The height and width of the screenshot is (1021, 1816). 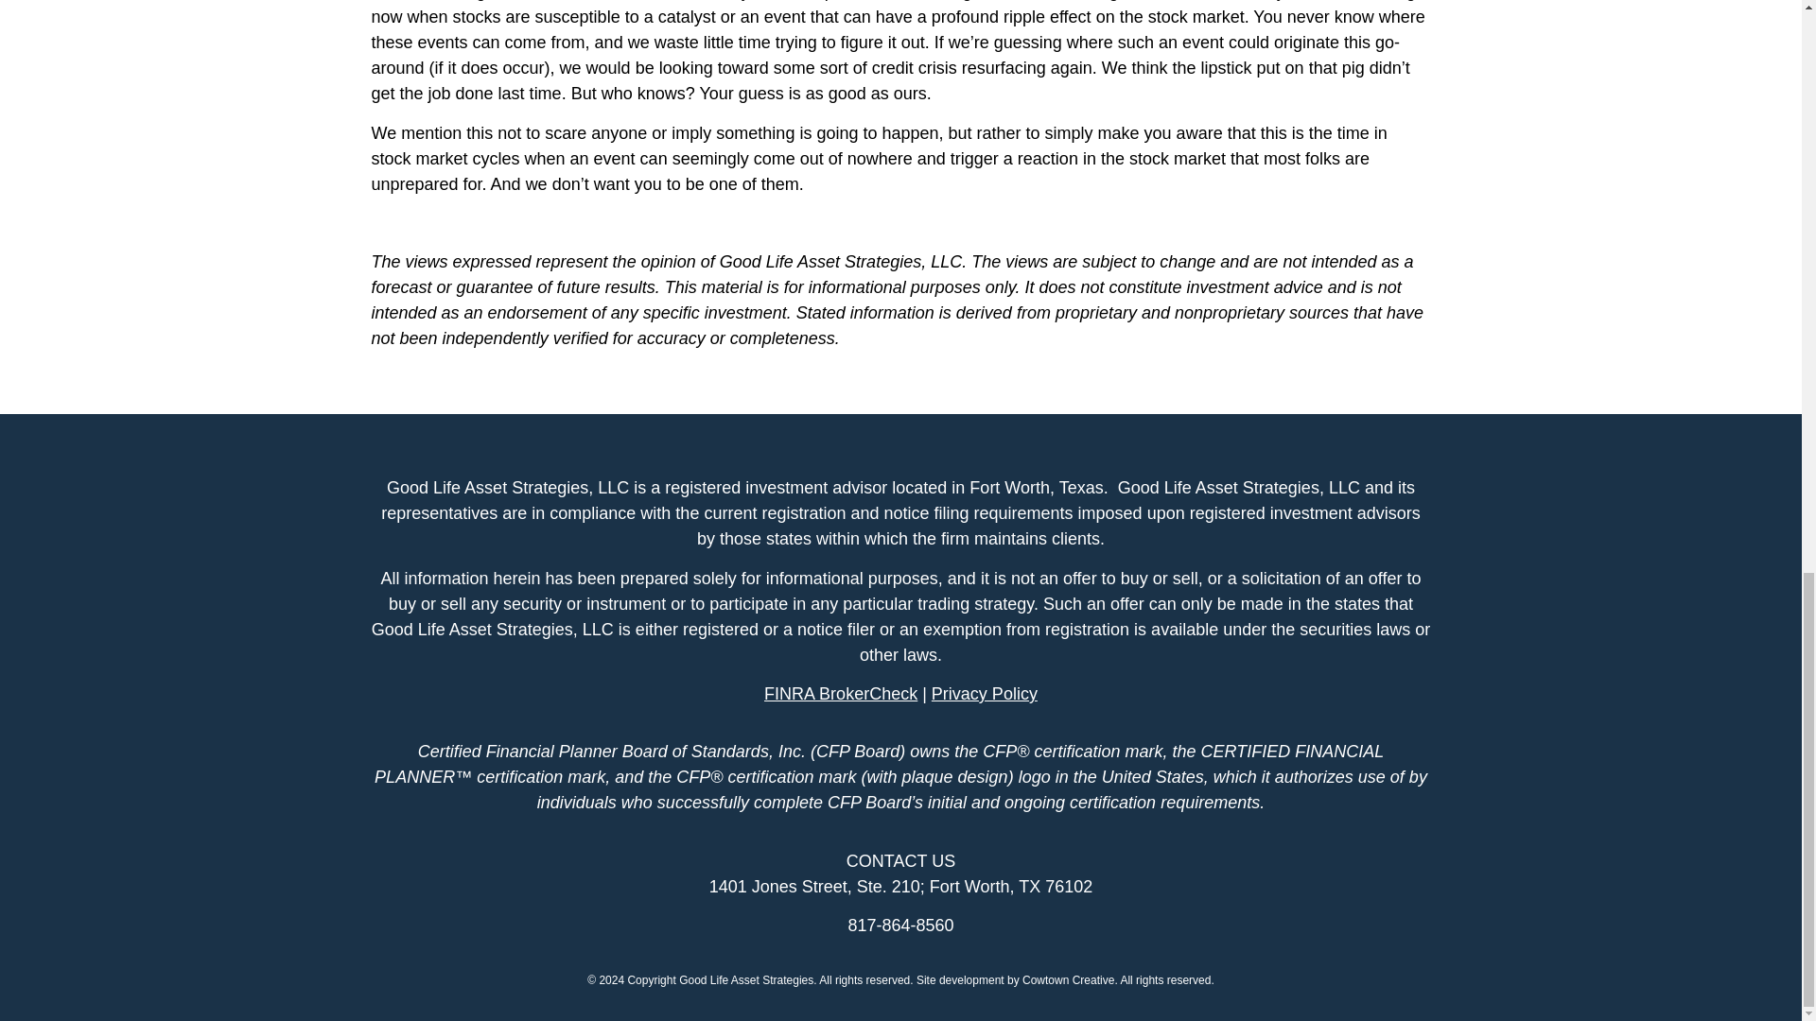 I want to click on FINRA BrokerCheck, so click(x=840, y=694).